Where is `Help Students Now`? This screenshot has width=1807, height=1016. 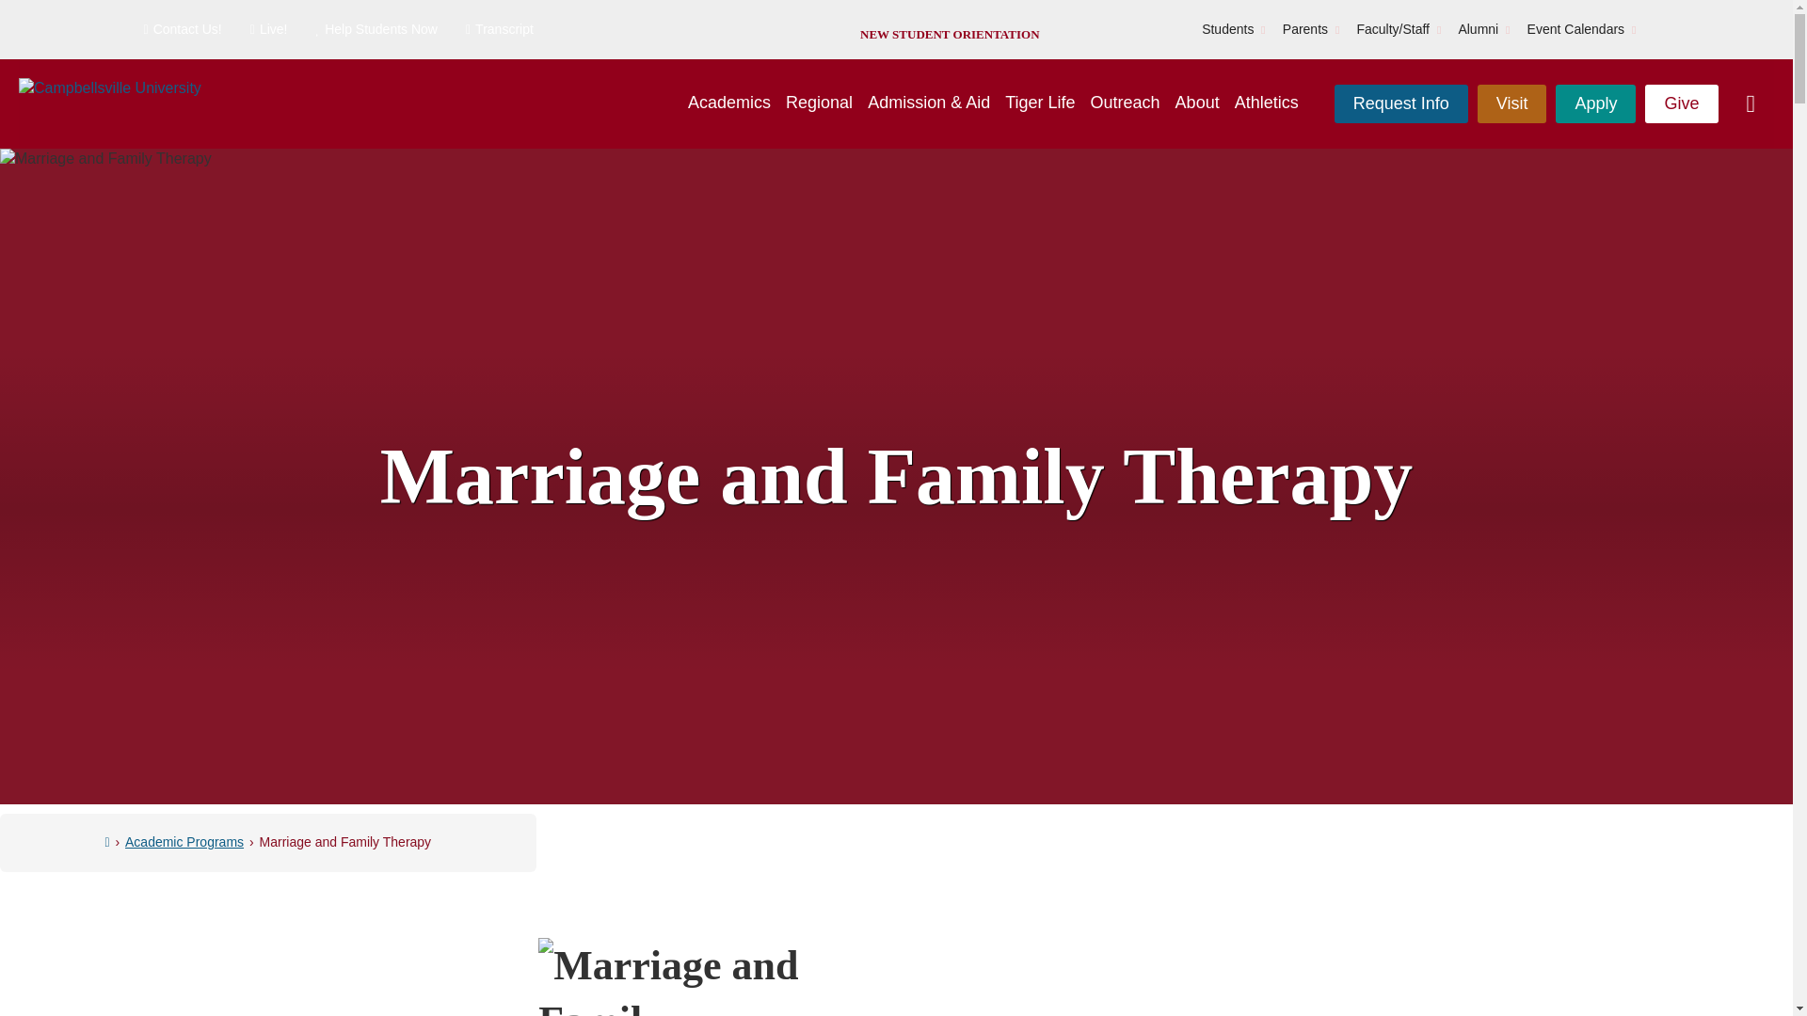 Help Students Now is located at coordinates (376, 30).